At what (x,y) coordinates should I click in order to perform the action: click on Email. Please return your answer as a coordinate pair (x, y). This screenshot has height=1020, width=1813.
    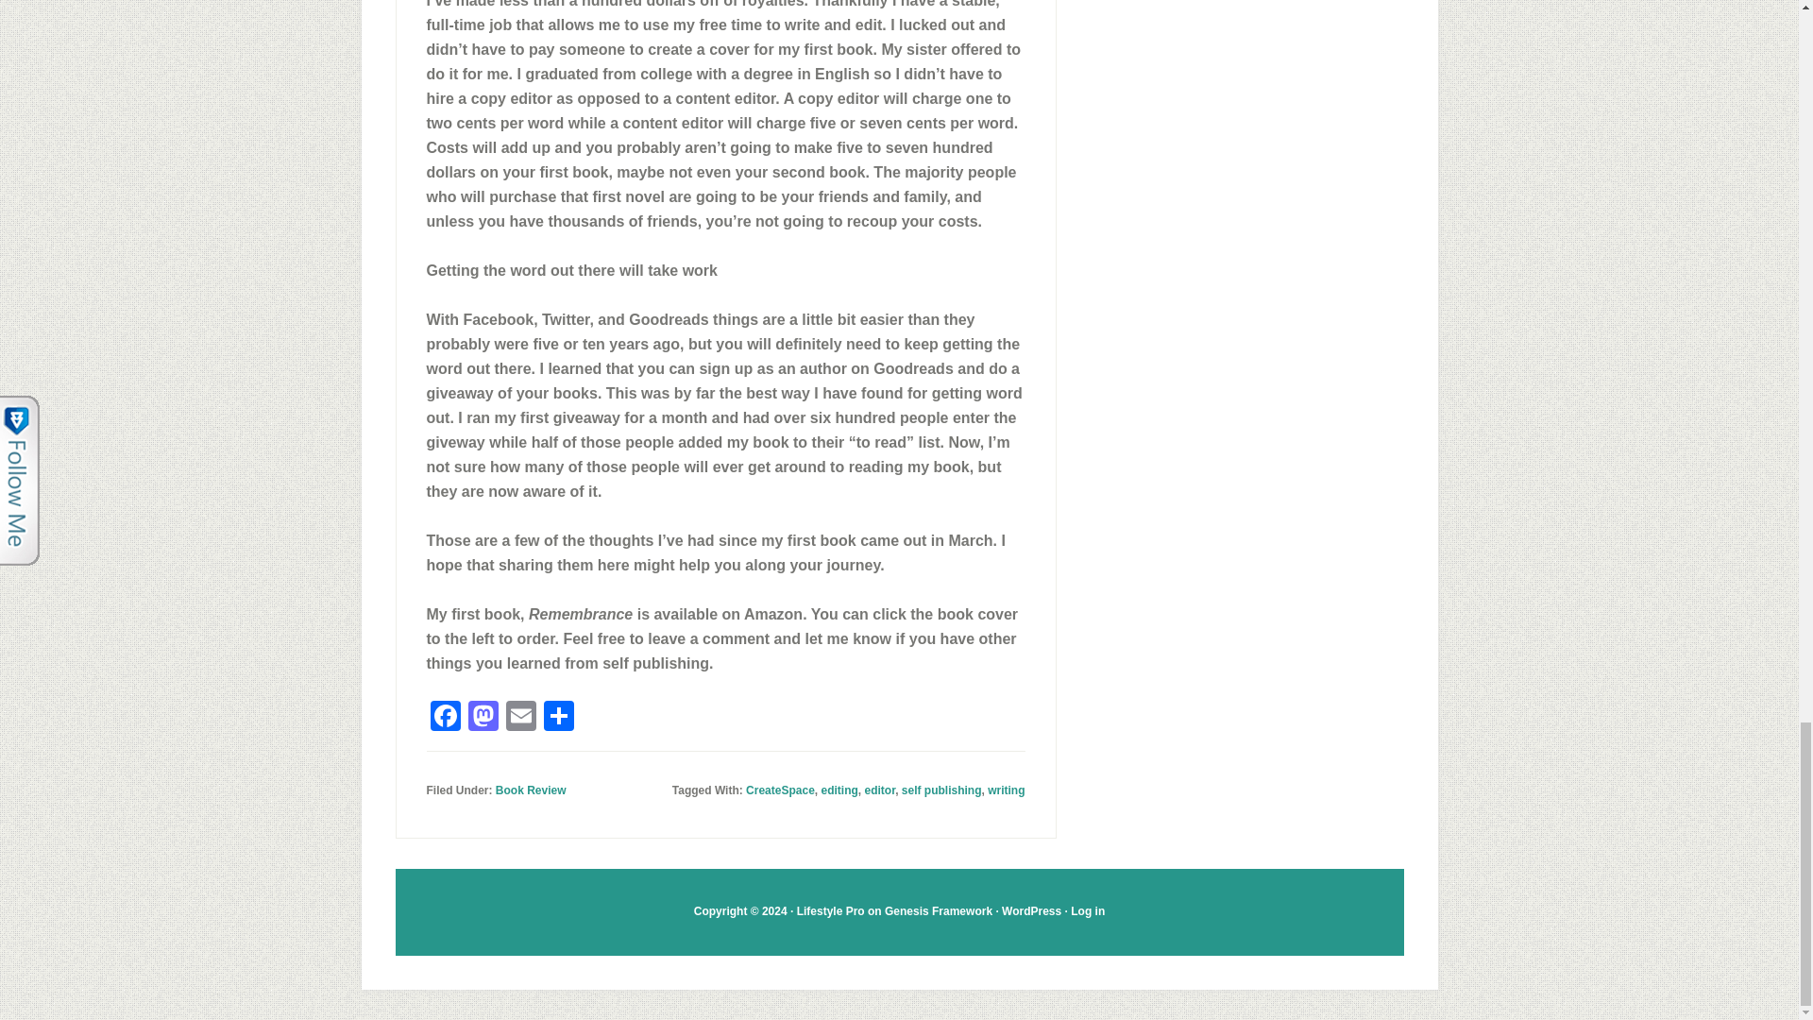
    Looking at the image, I should click on (521, 718).